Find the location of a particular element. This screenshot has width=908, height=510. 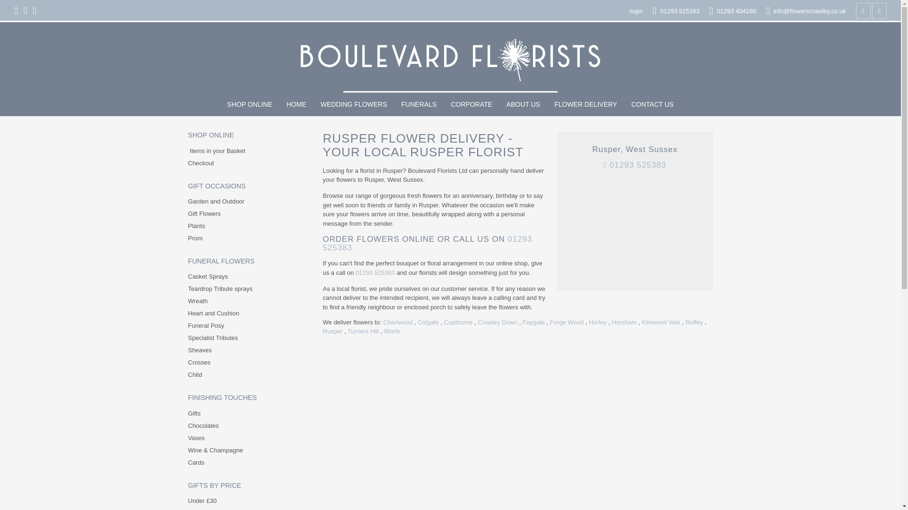

Wedding Flowers is located at coordinates (354, 104).